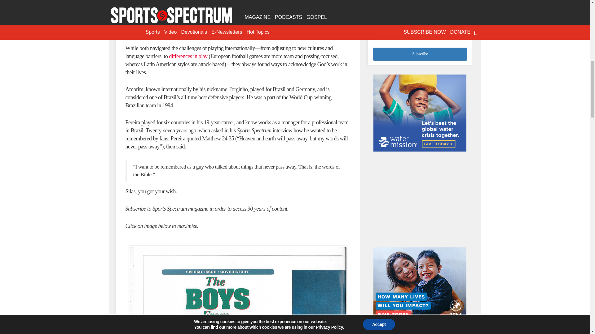 Image resolution: width=595 pixels, height=334 pixels. Describe the element at coordinates (188, 56) in the screenshot. I see `differences in play` at that location.